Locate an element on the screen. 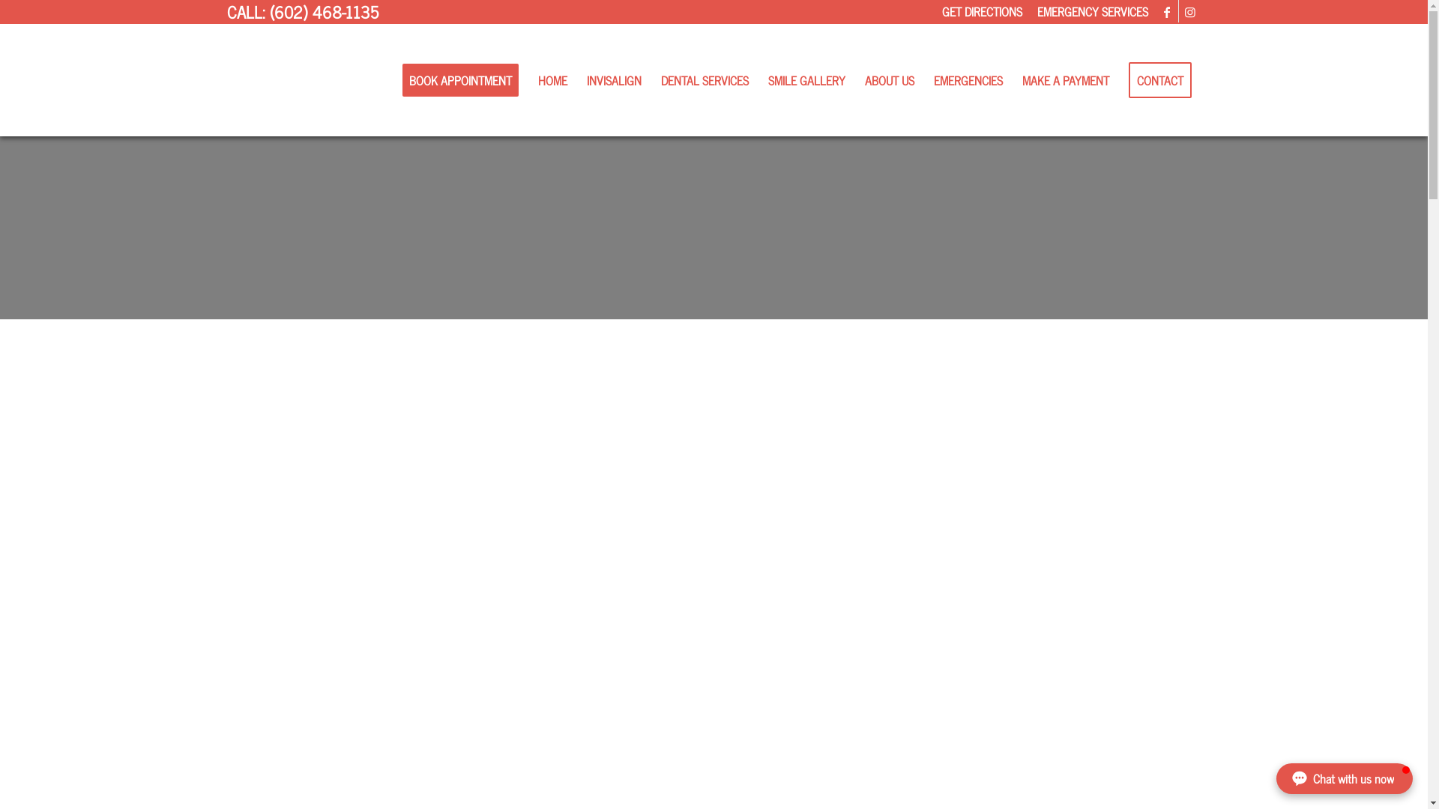  INVISALIGN is located at coordinates (615, 80).